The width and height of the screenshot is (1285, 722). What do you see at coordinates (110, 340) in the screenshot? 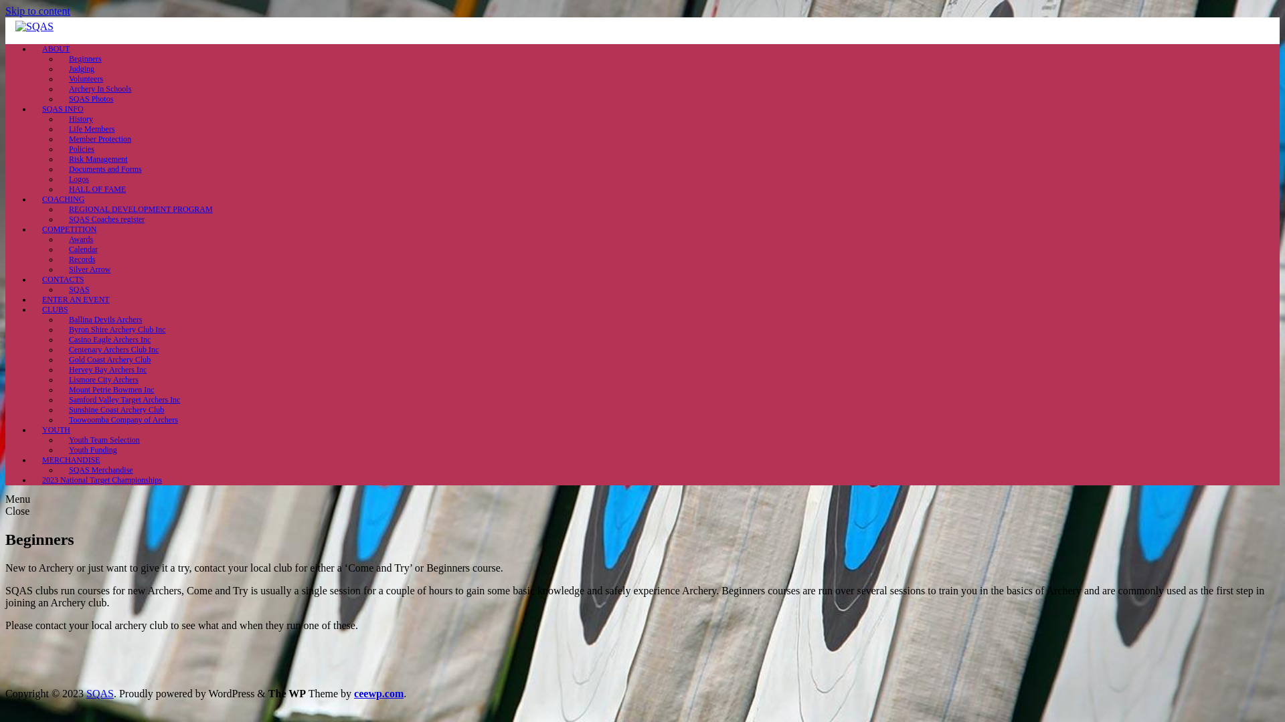
I see `Casino Eagle Archers Inc` at bounding box center [110, 340].